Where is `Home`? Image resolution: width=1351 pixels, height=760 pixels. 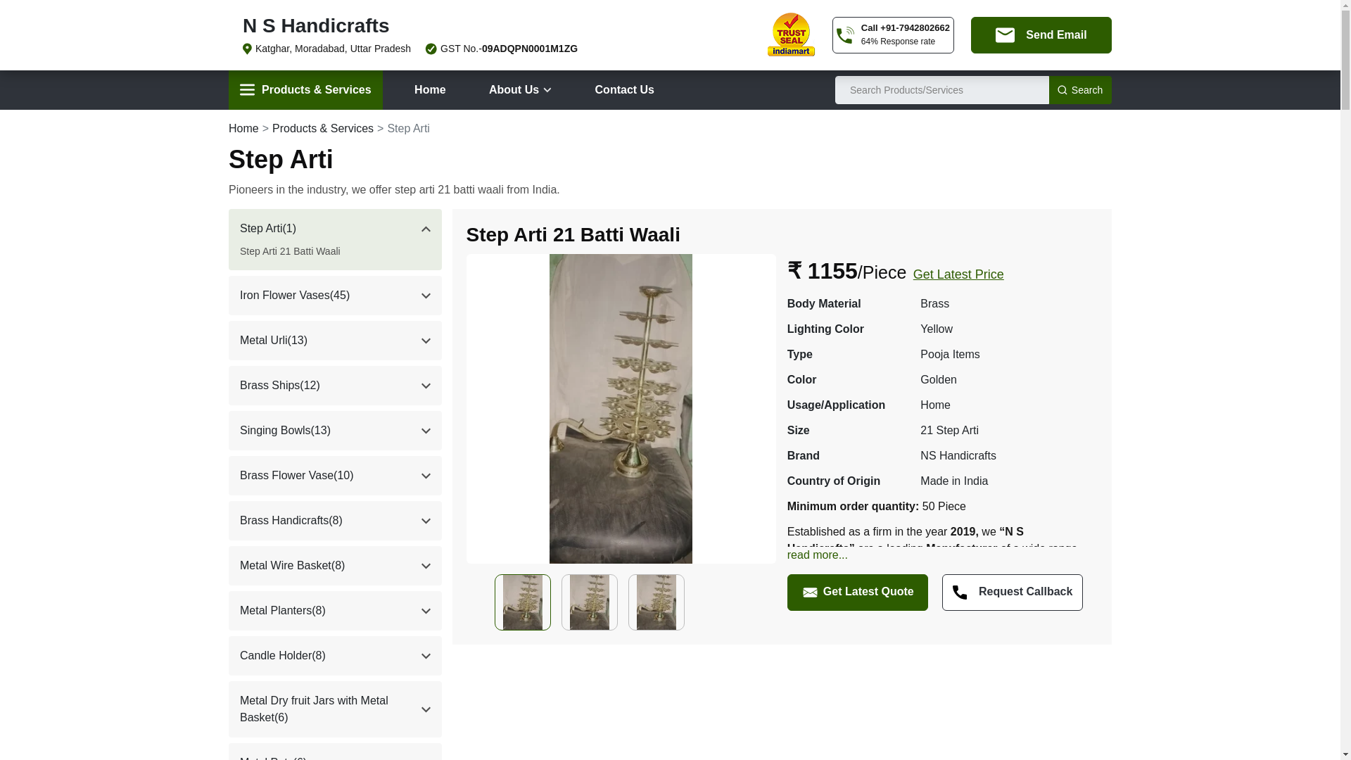 Home is located at coordinates (243, 128).